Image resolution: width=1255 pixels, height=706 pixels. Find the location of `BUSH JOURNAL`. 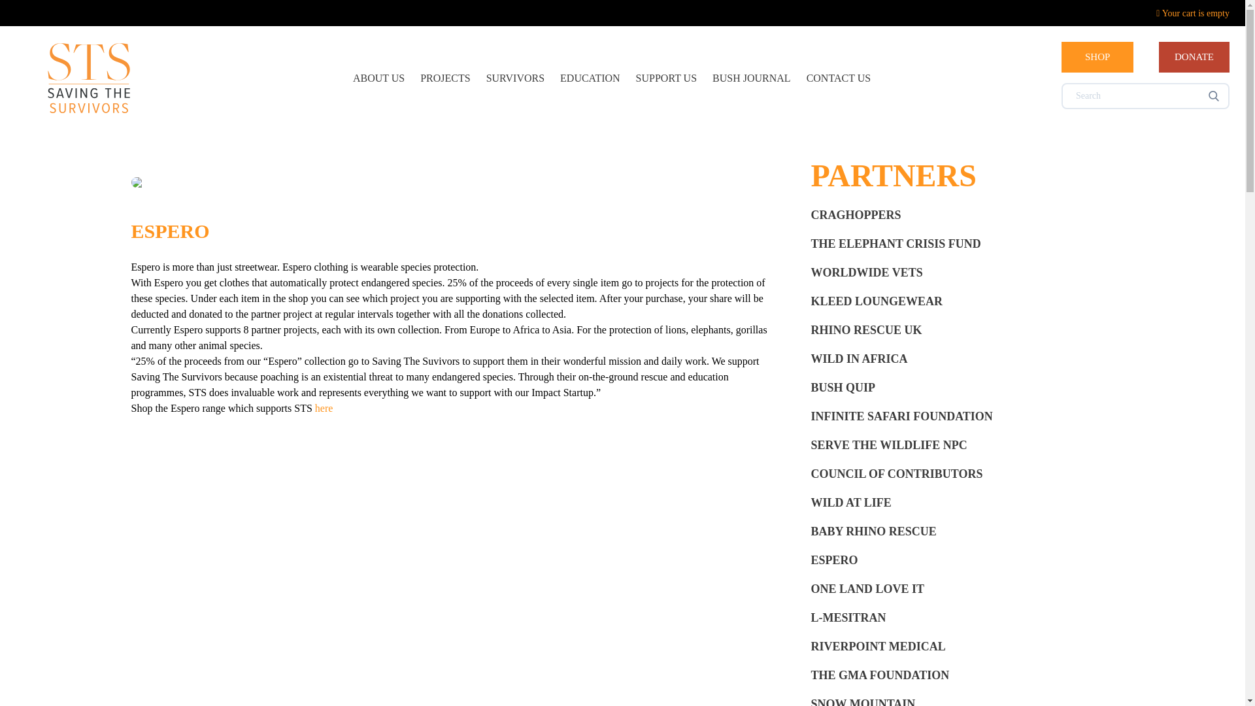

BUSH JOURNAL is located at coordinates (752, 78).